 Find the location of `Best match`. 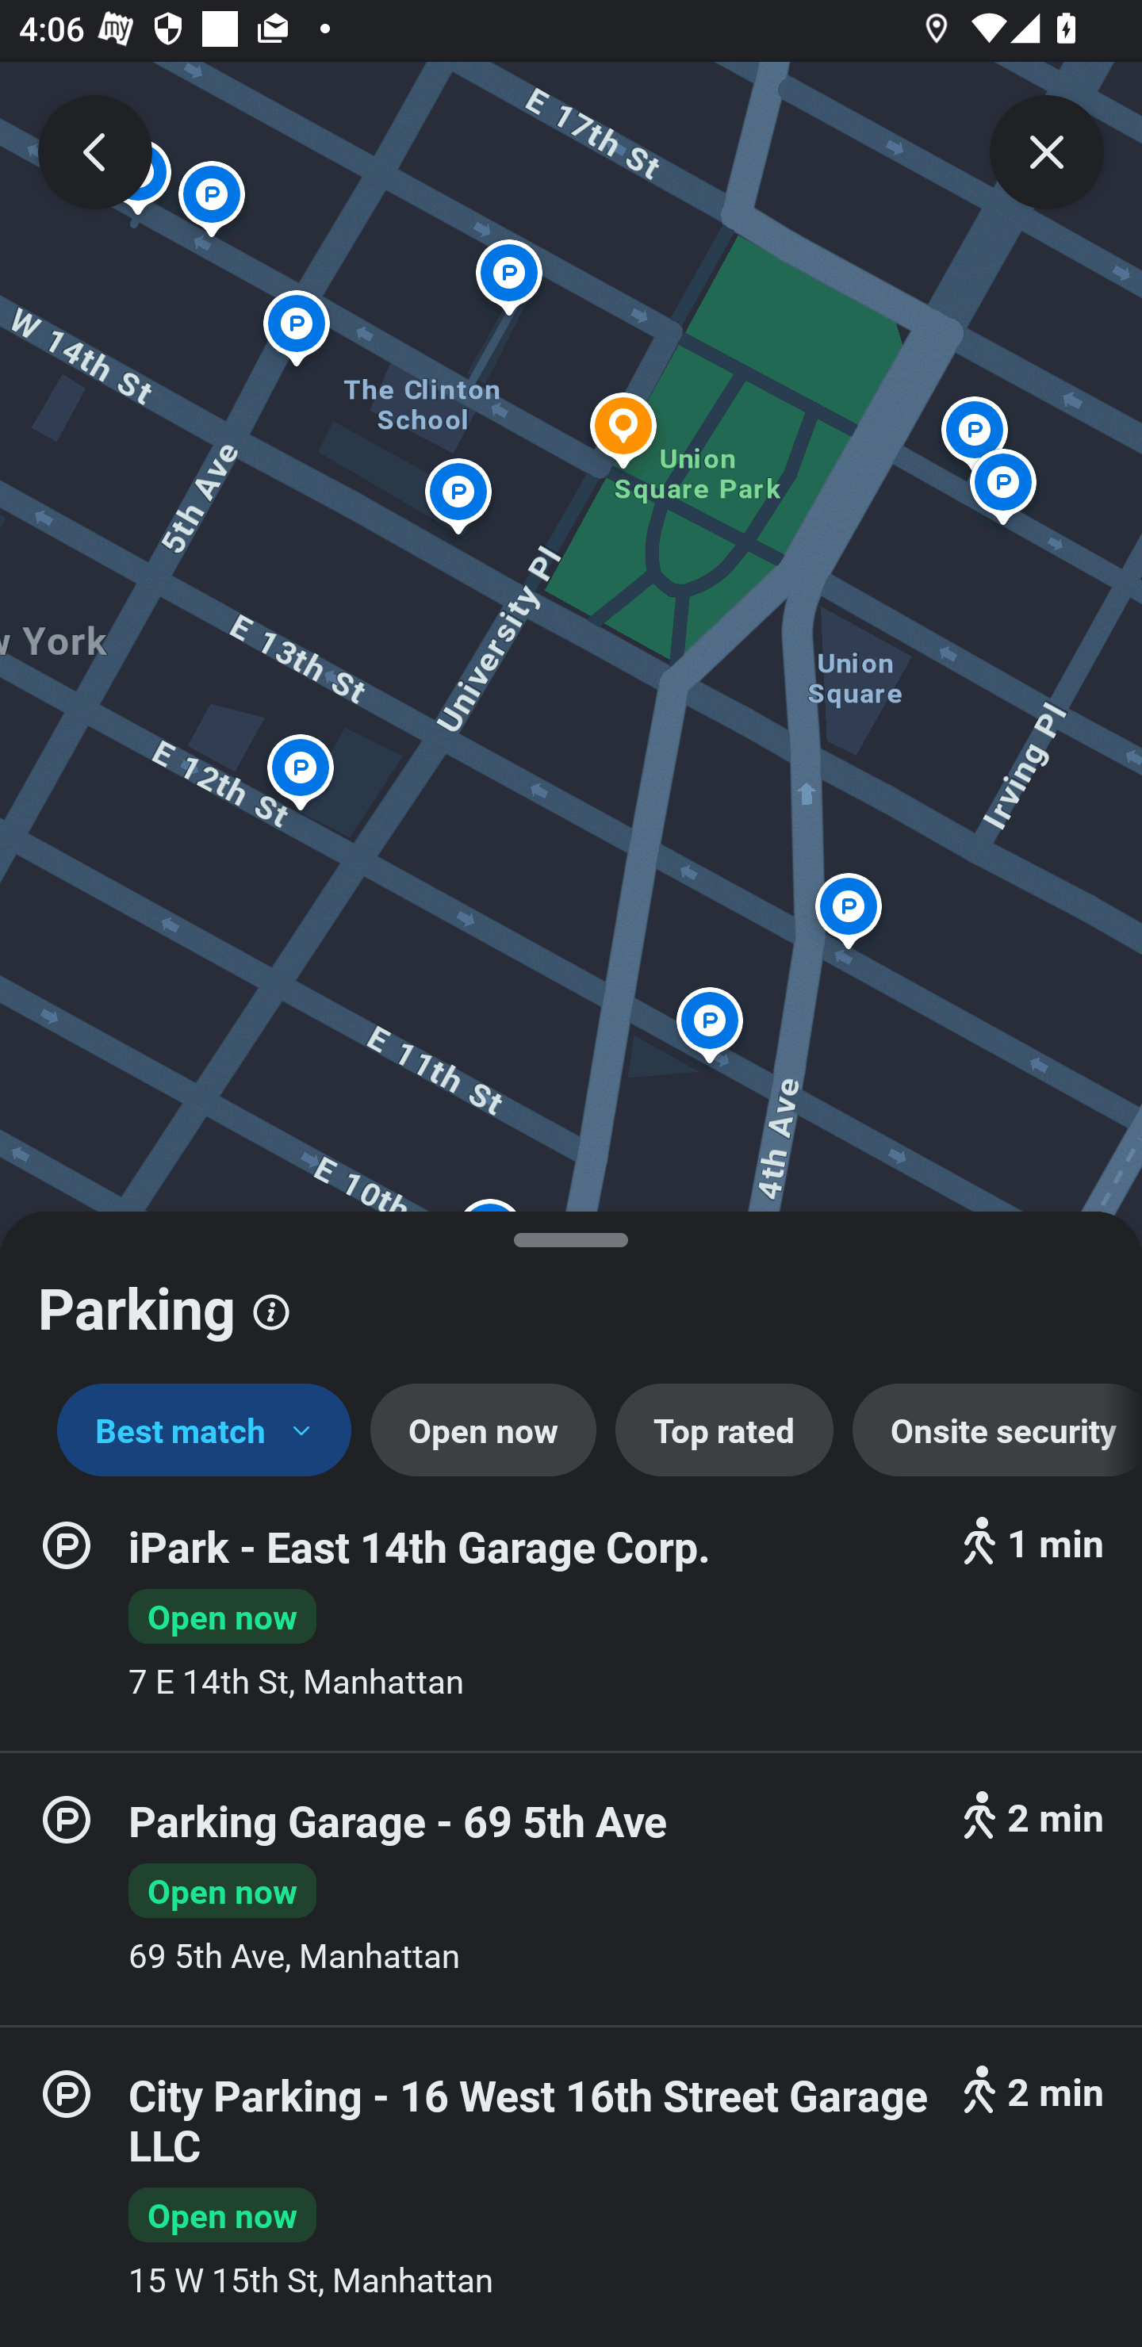

Best match is located at coordinates (205, 1430).